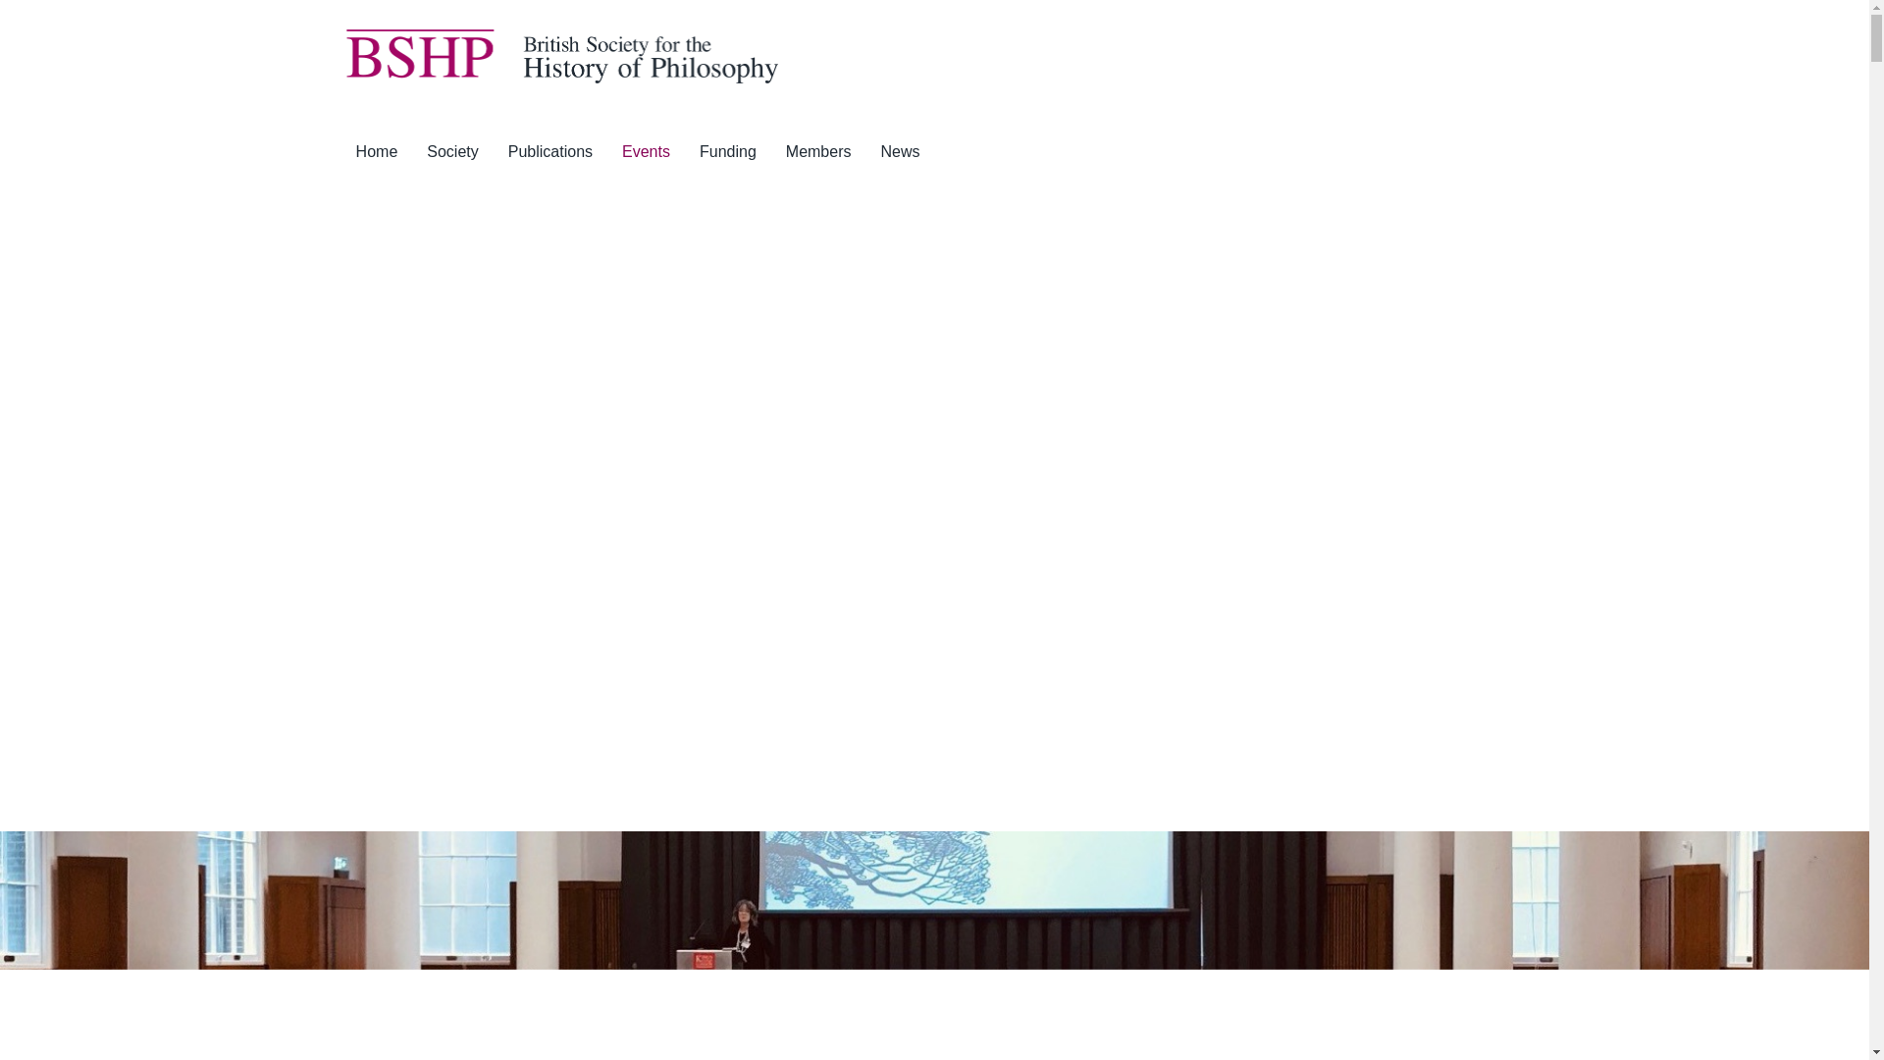 The image size is (1884, 1060). Describe the element at coordinates (646, 151) in the screenshot. I see `Events` at that location.